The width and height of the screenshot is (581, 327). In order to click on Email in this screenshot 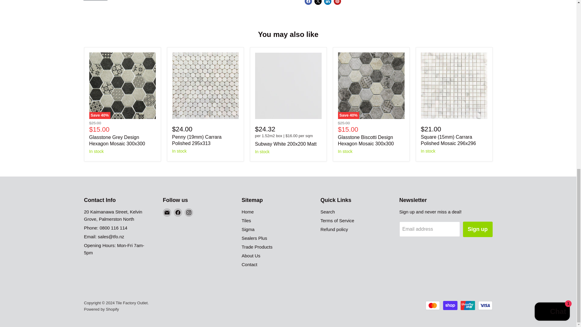, I will do `click(167, 213)`.